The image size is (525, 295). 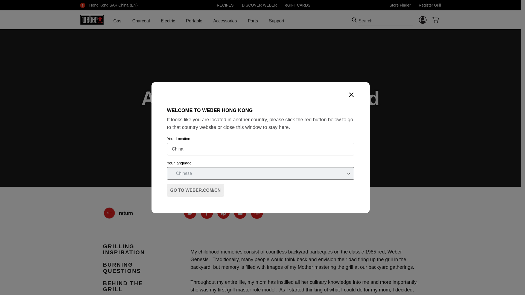 What do you see at coordinates (430, 5) in the screenshot?
I see `Register Grill` at bounding box center [430, 5].